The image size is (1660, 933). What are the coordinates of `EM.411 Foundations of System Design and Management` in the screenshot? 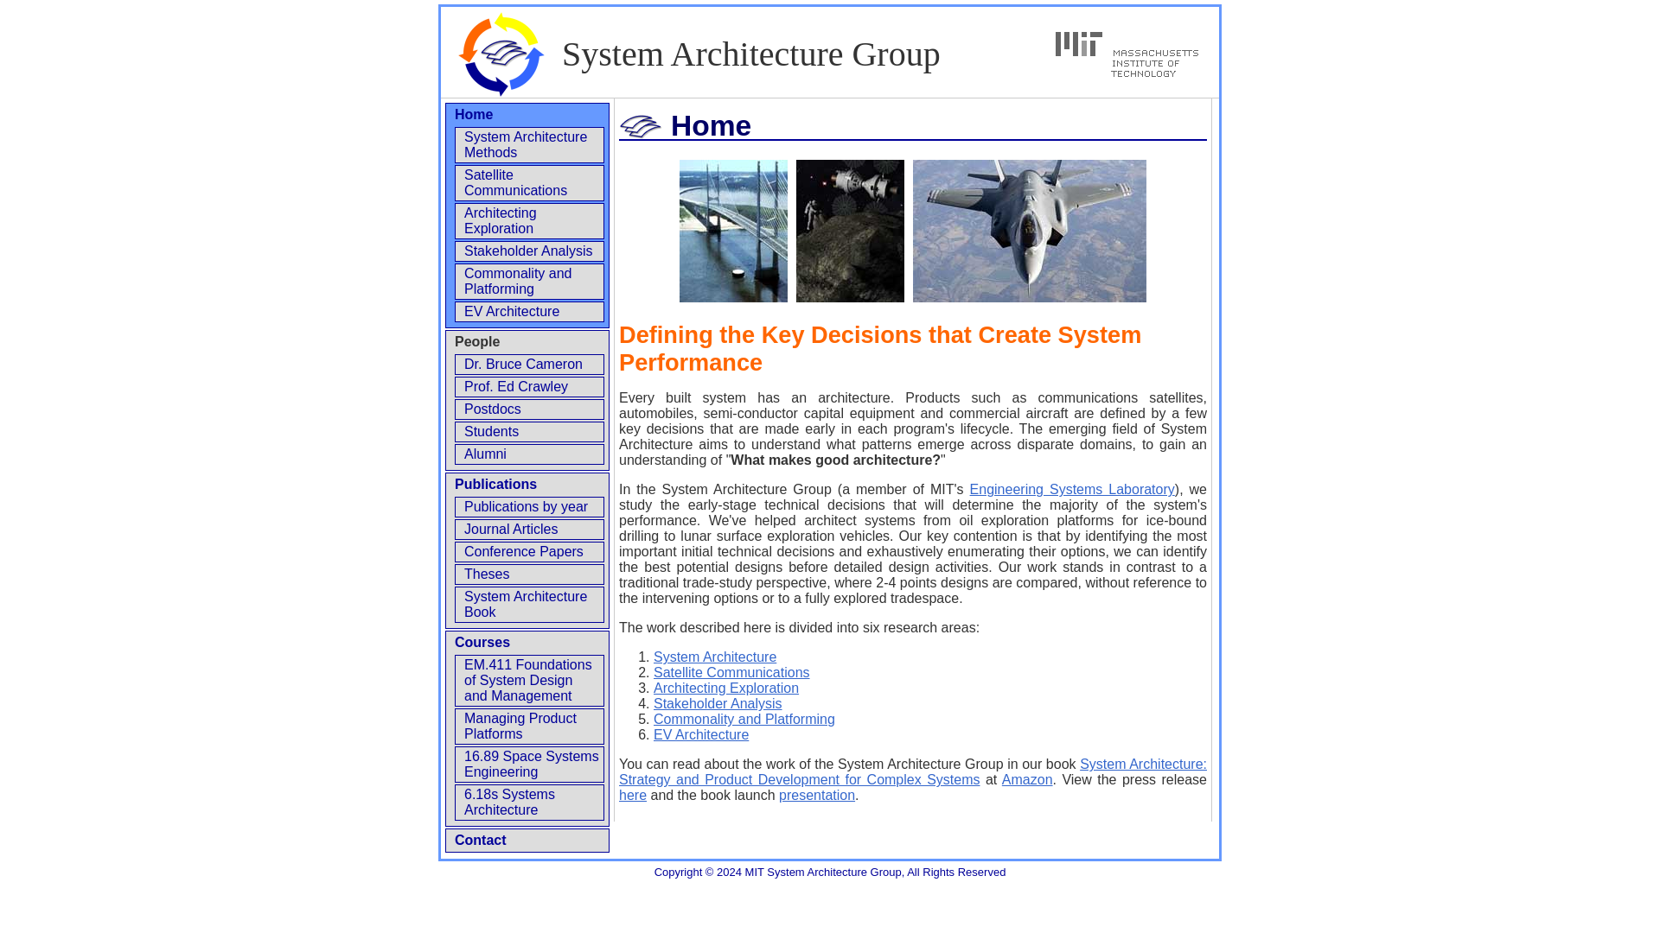 It's located at (528, 681).